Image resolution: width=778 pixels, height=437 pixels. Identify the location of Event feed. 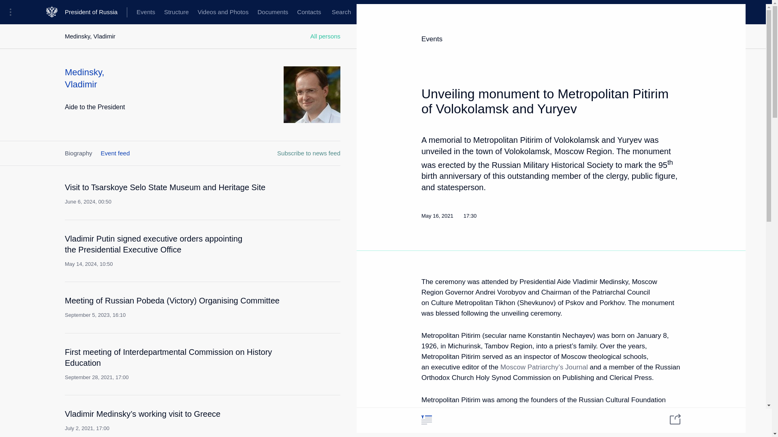
(115, 153).